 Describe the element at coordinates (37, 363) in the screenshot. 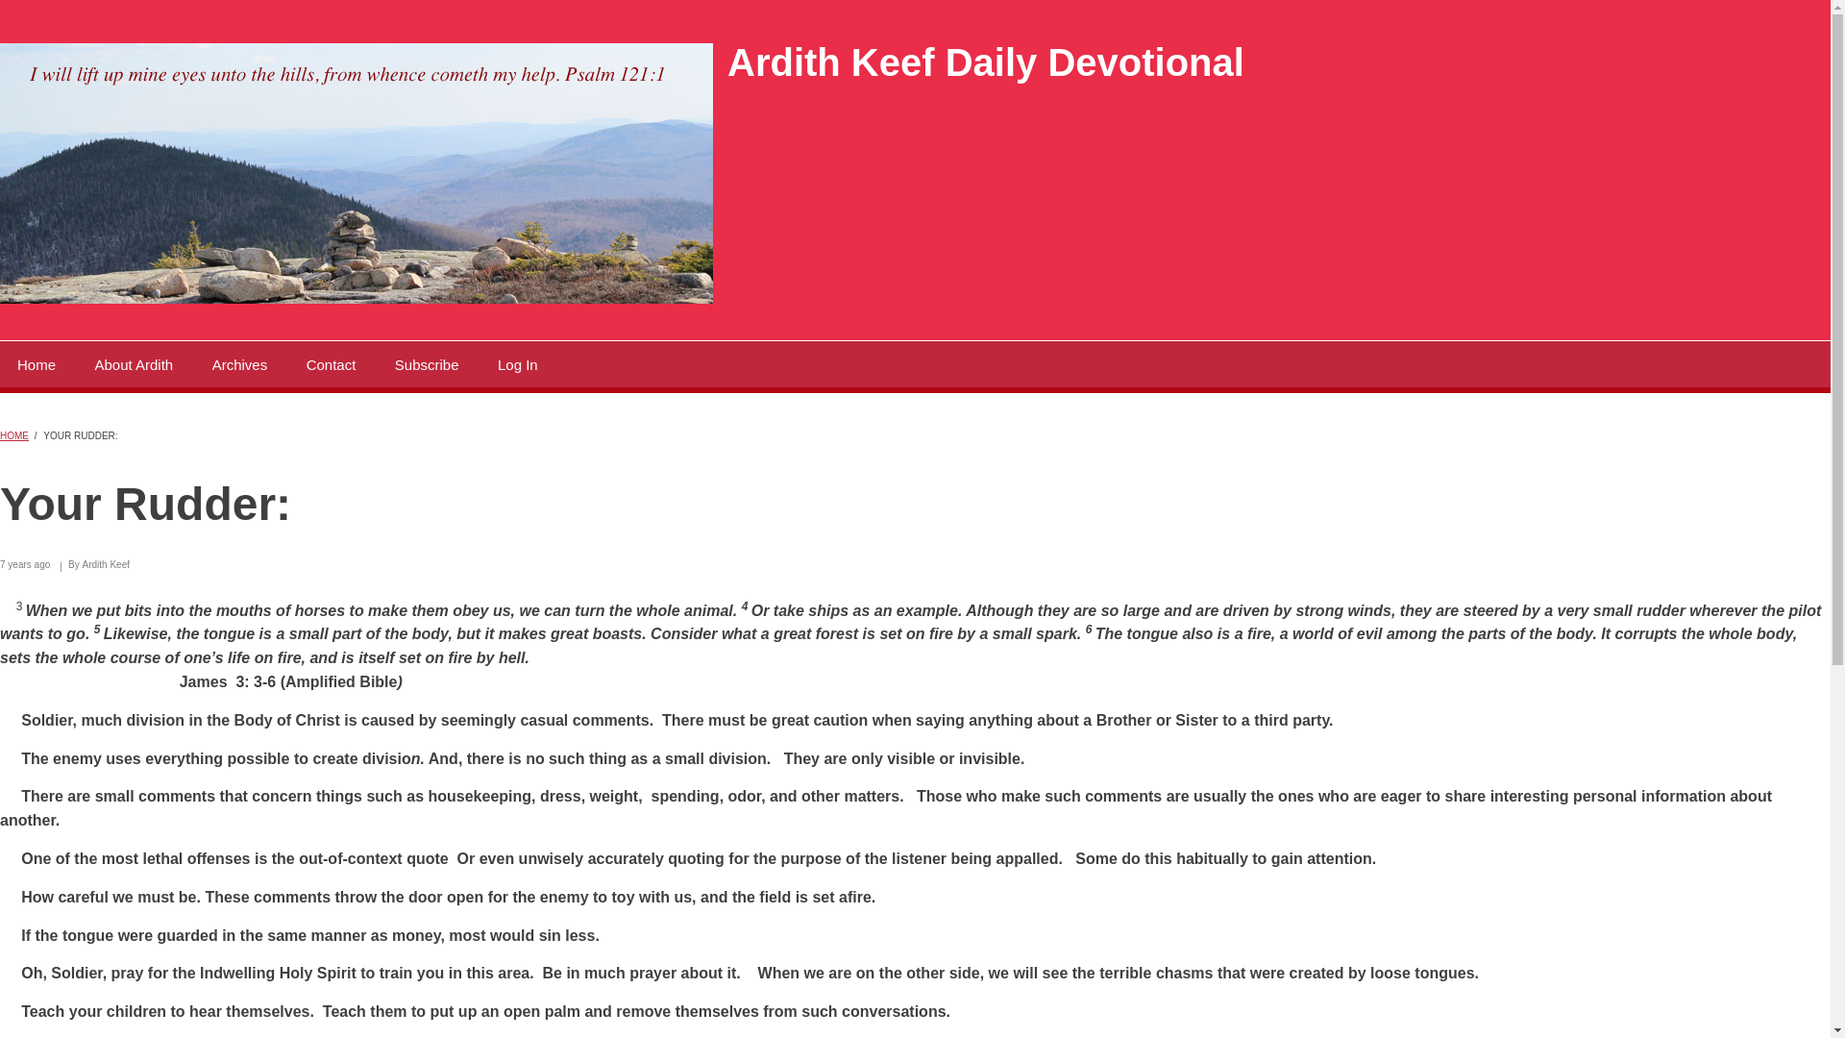

I see `Home` at that location.